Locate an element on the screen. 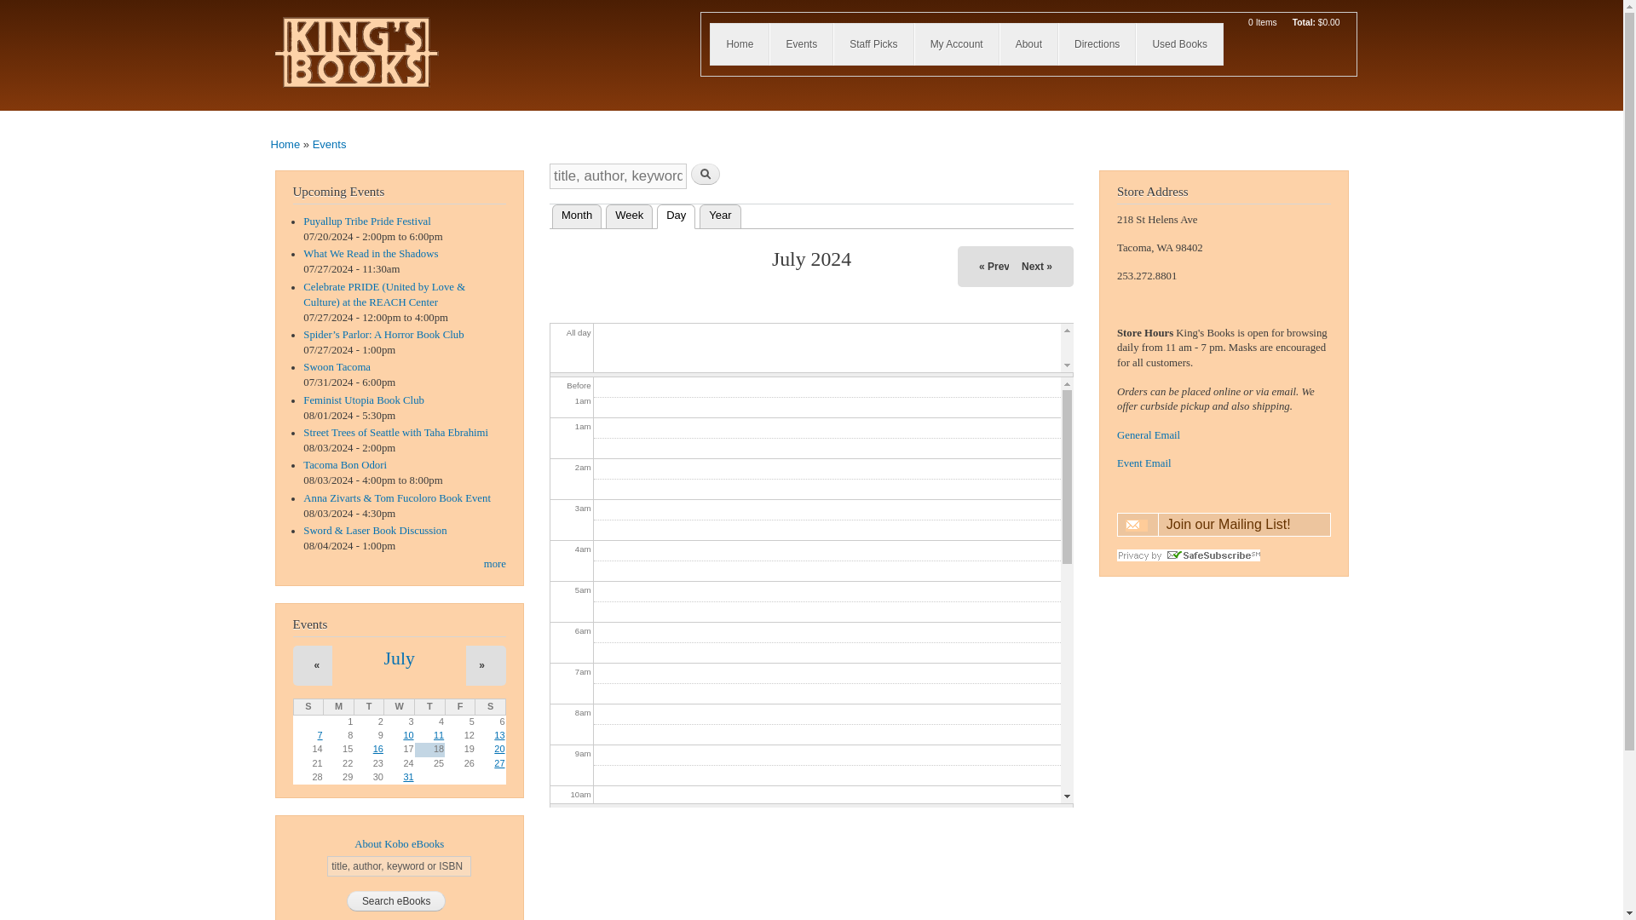 Image resolution: width=1636 pixels, height=920 pixels. Week is located at coordinates (629, 215).